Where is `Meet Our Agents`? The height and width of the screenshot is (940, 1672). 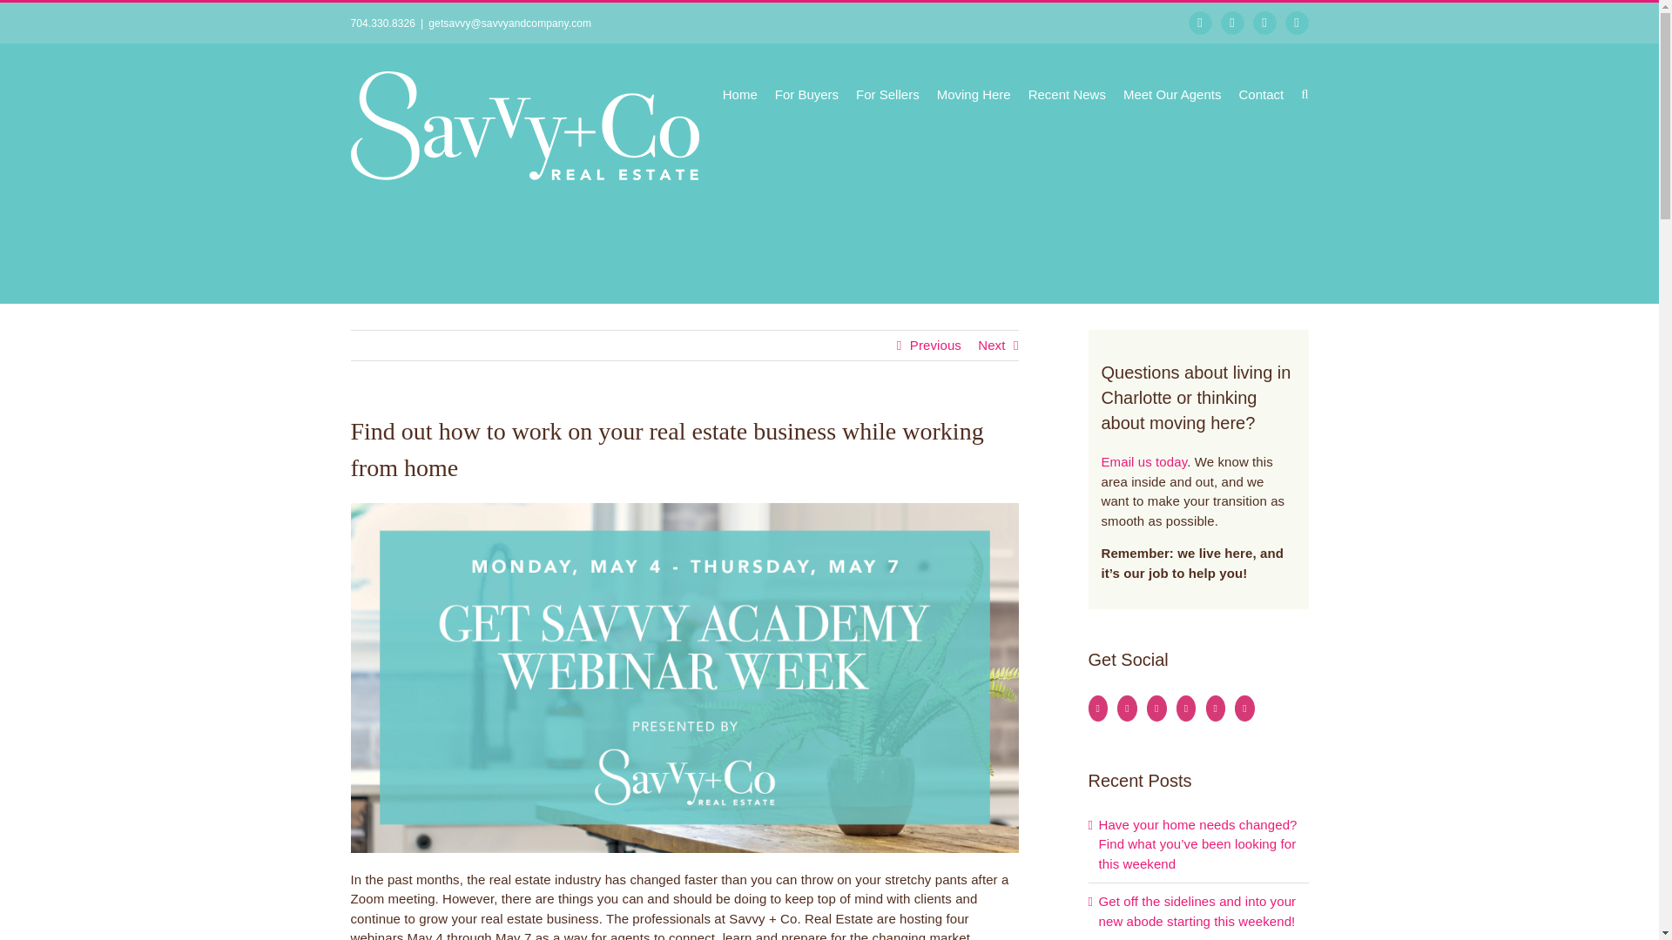
Meet Our Agents is located at coordinates (1172, 91).